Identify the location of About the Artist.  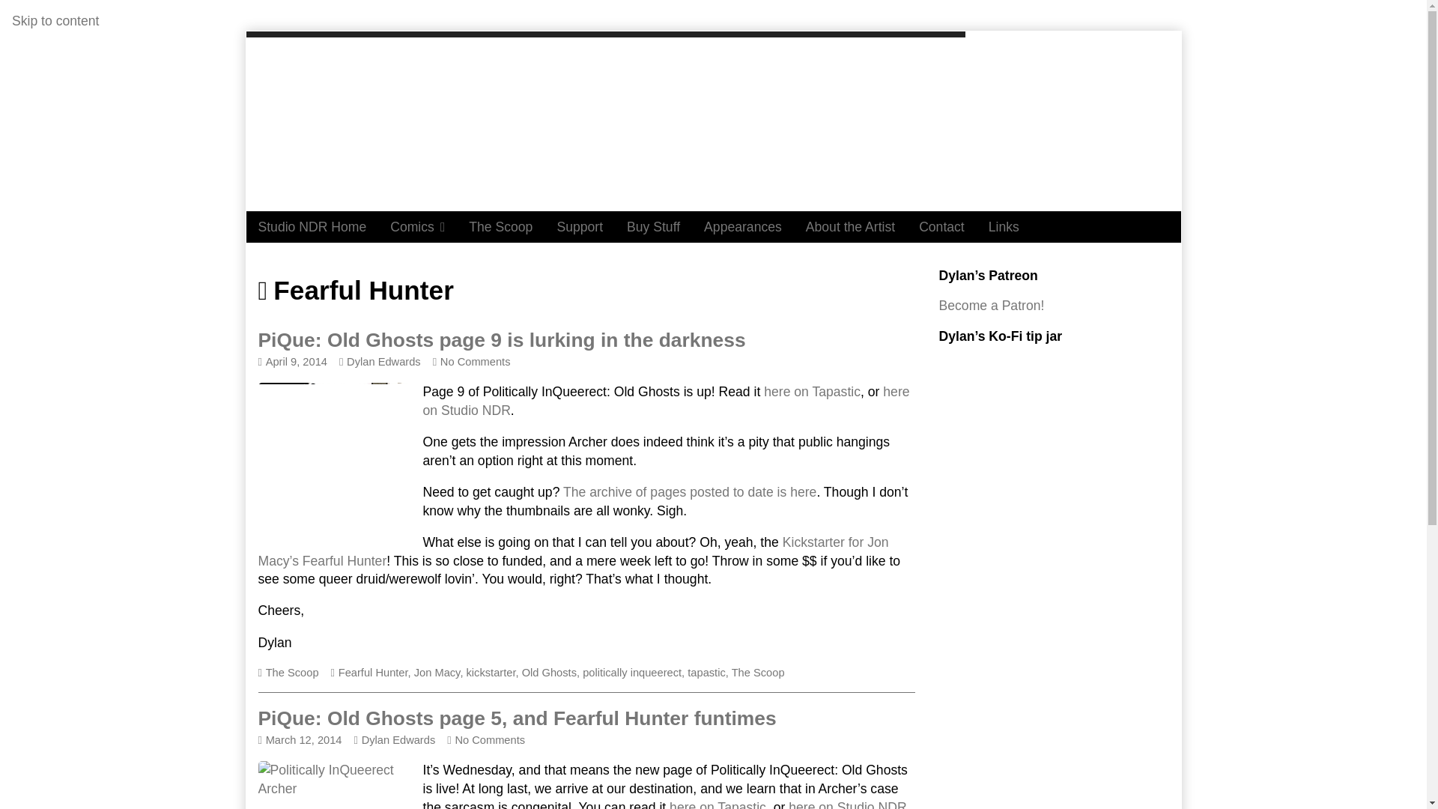
(850, 226).